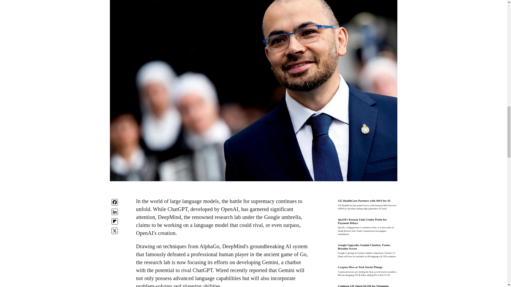  I want to click on Linkedin, so click(114, 212).